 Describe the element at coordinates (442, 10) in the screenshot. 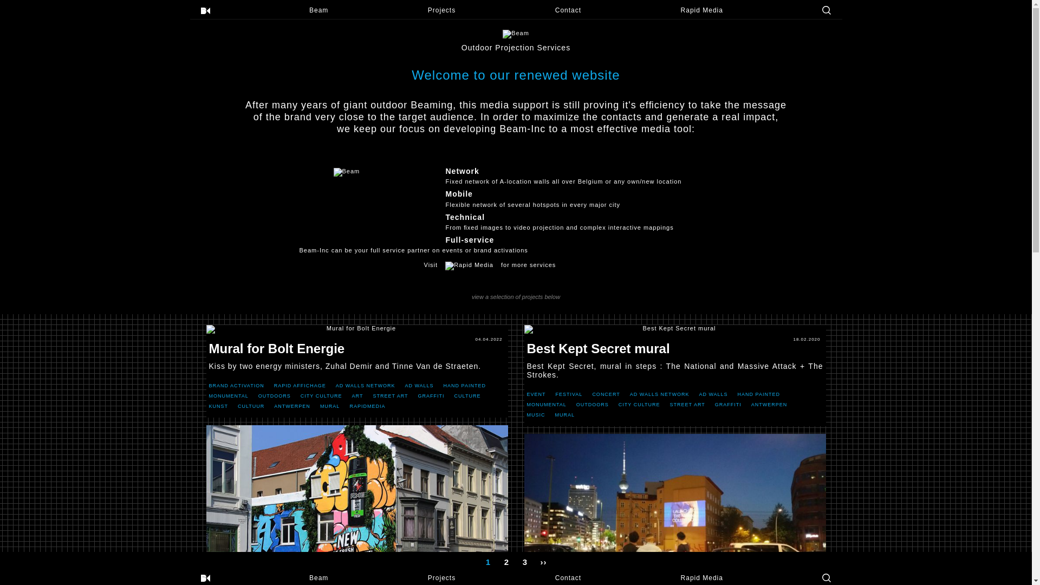

I see `Projects` at that location.